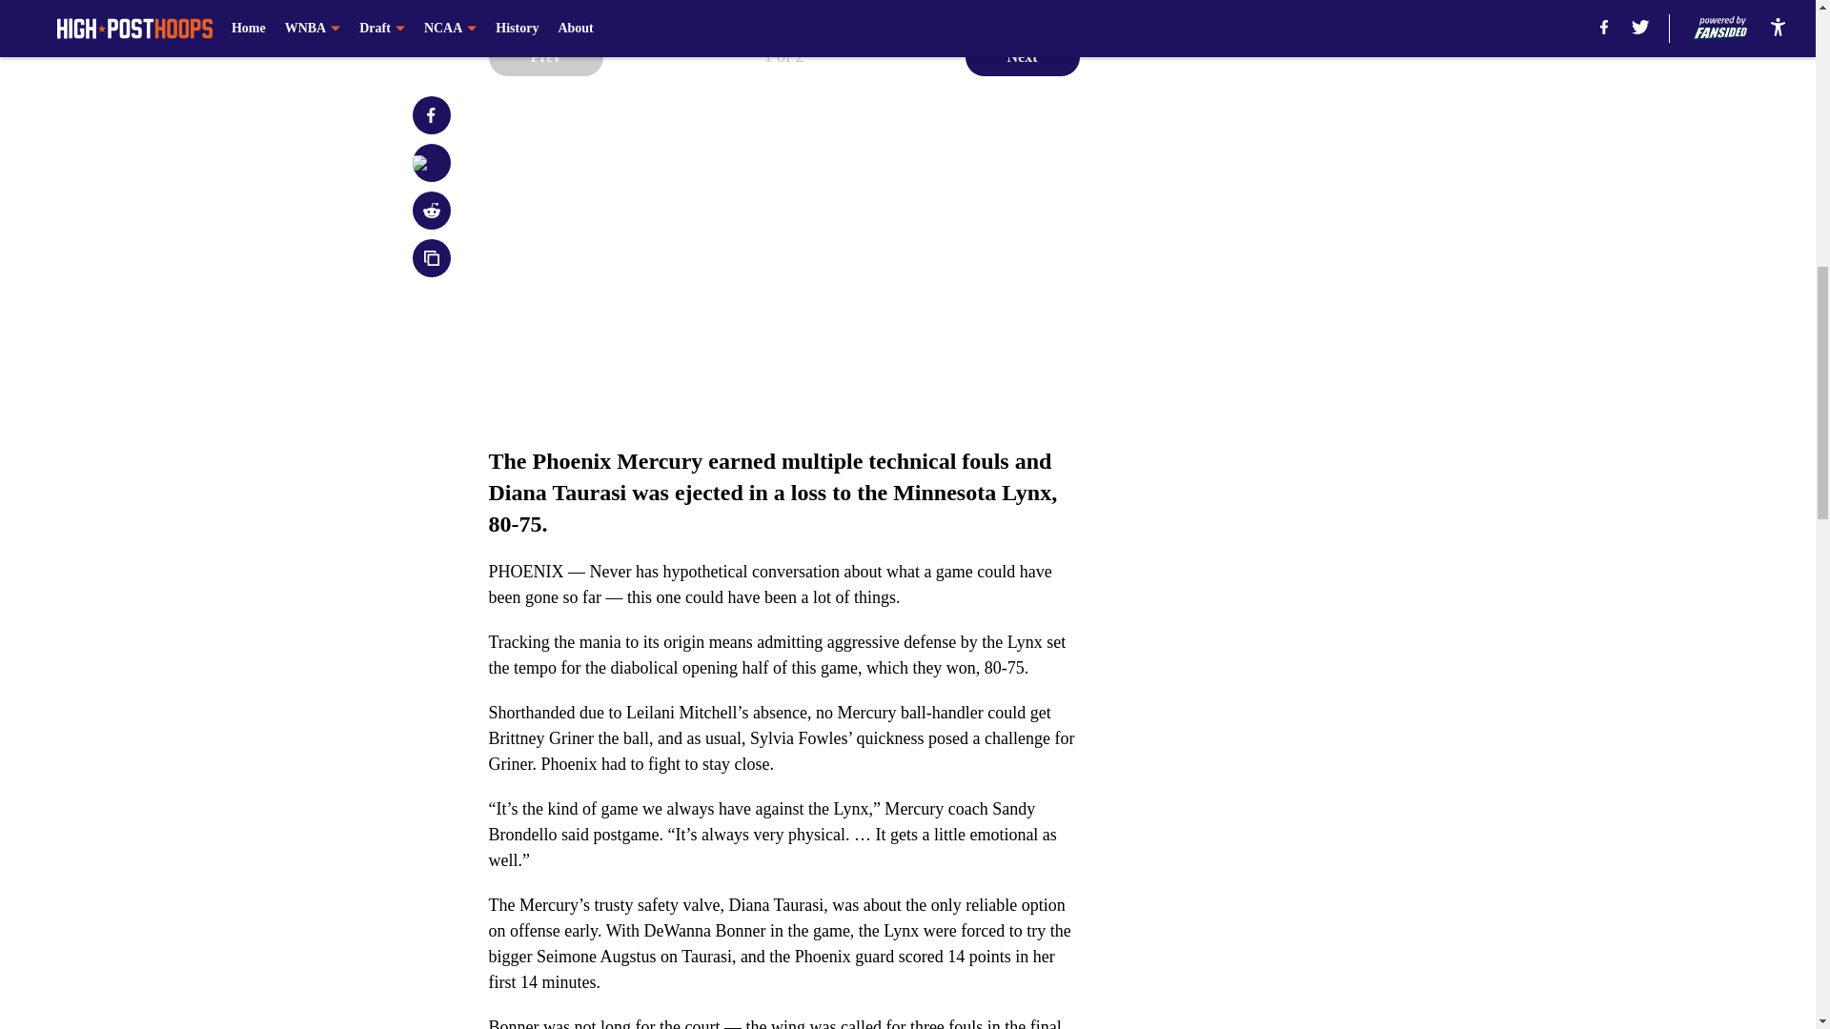 This screenshot has width=1830, height=1029. What do you see at coordinates (1022, 56) in the screenshot?
I see `Next` at bounding box center [1022, 56].